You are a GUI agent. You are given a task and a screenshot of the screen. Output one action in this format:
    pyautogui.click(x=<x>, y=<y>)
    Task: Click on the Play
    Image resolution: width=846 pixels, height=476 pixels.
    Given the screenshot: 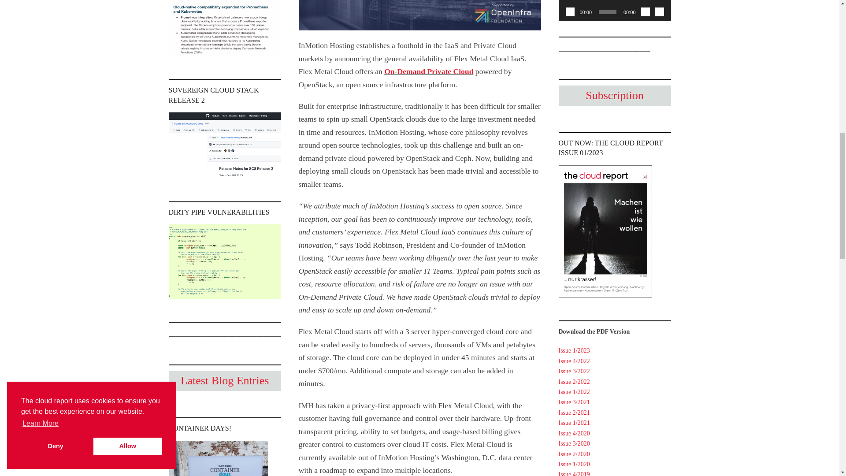 What is the action you would take?
    pyautogui.click(x=570, y=11)
    